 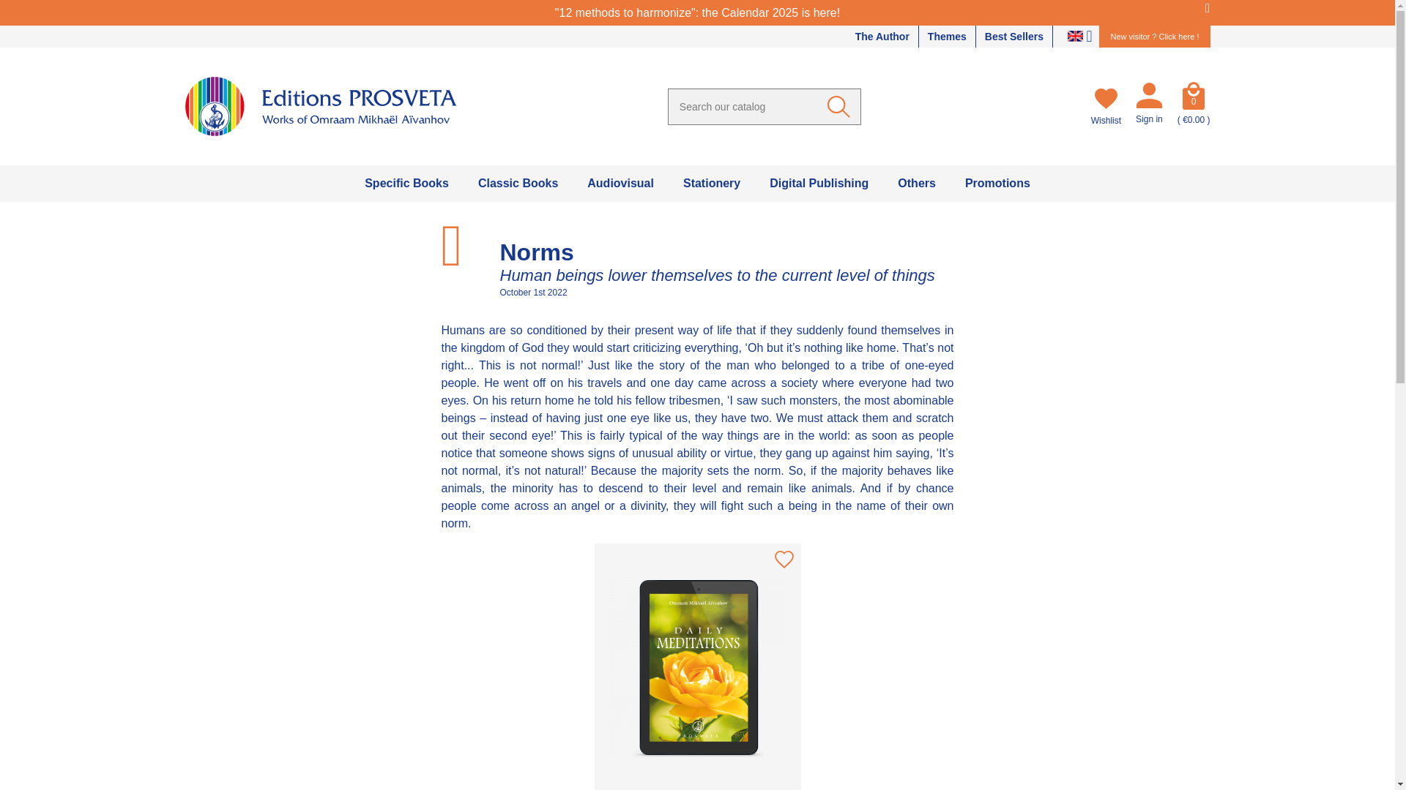 I want to click on "12 methods to harmonize": the Calendar 2025 is here!, so click(x=697, y=12).